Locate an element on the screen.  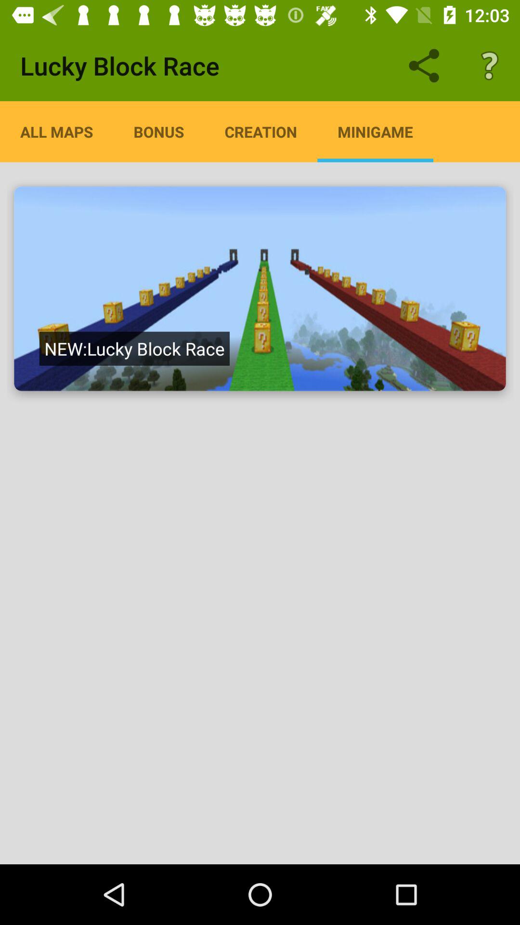
scroll until creation app is located at coordinates (261, 132).